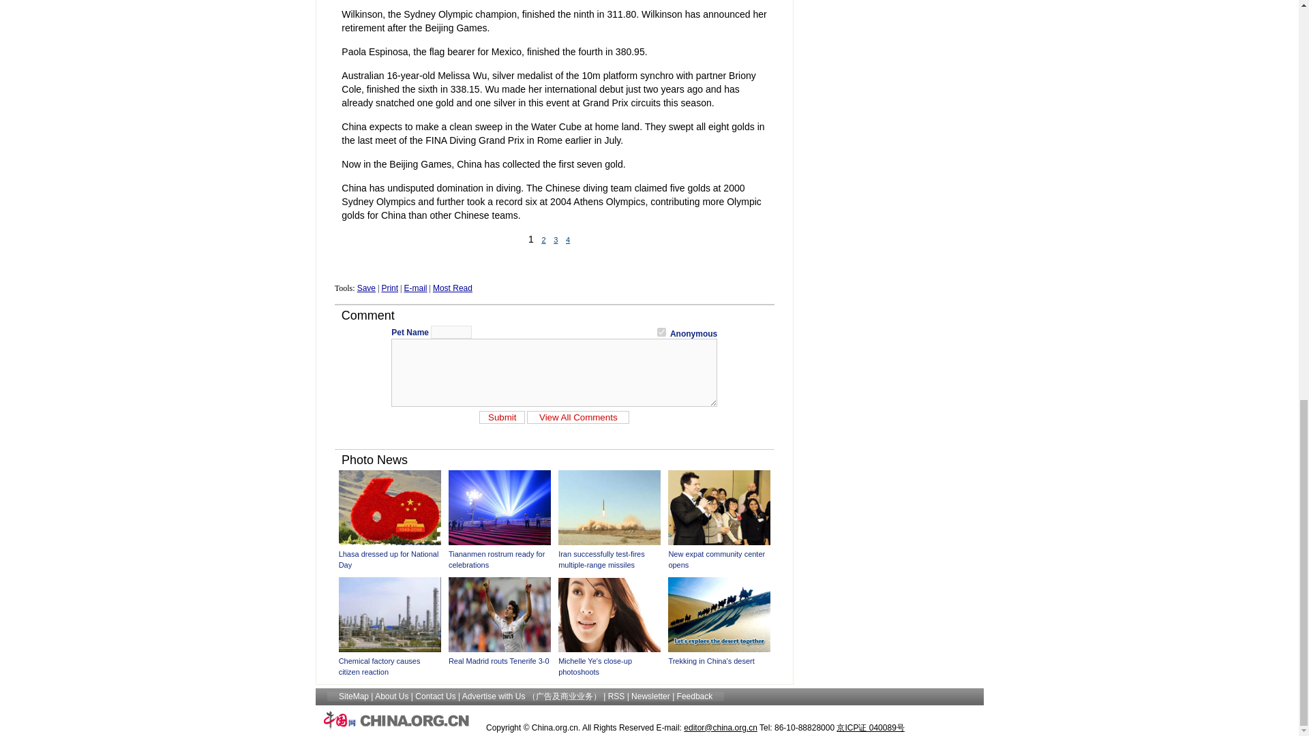  Describe the element at coordinates (502, 416) in the screenshot. I see `Submit` at that location.